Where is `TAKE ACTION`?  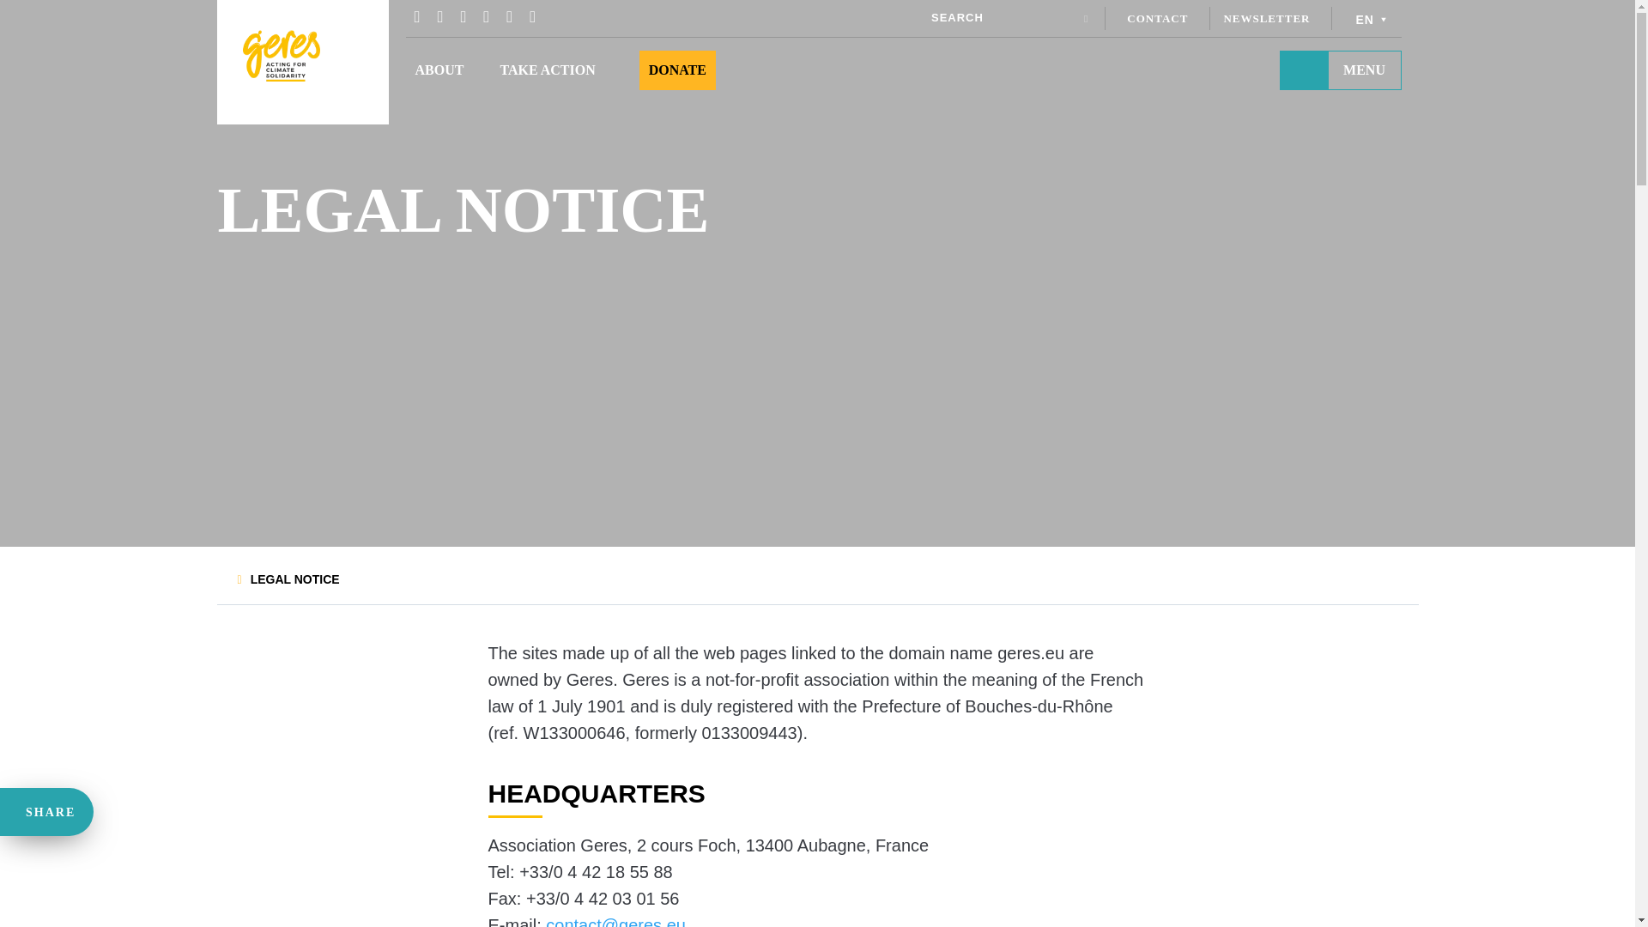
TAKE ACTION is located at coordinates (547, 69).